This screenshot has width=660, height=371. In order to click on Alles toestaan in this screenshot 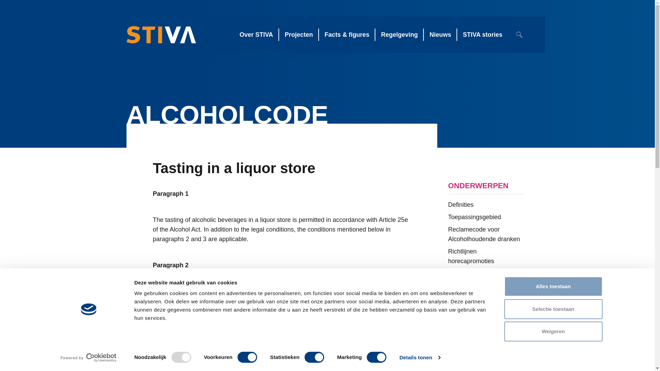, I will do `click(553, 286)`.